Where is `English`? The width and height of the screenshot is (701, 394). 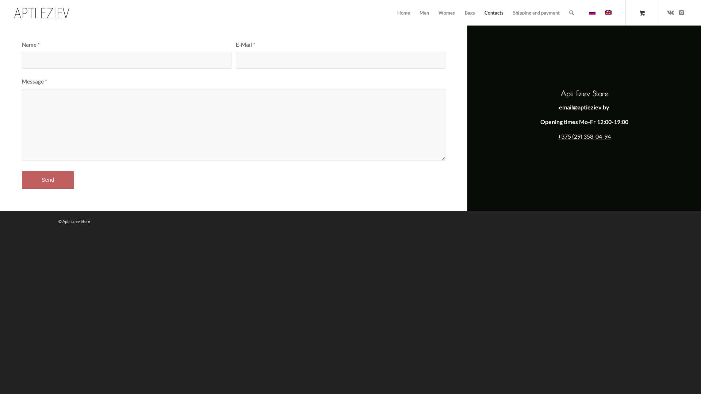
English is located at coordinates (608, 12).